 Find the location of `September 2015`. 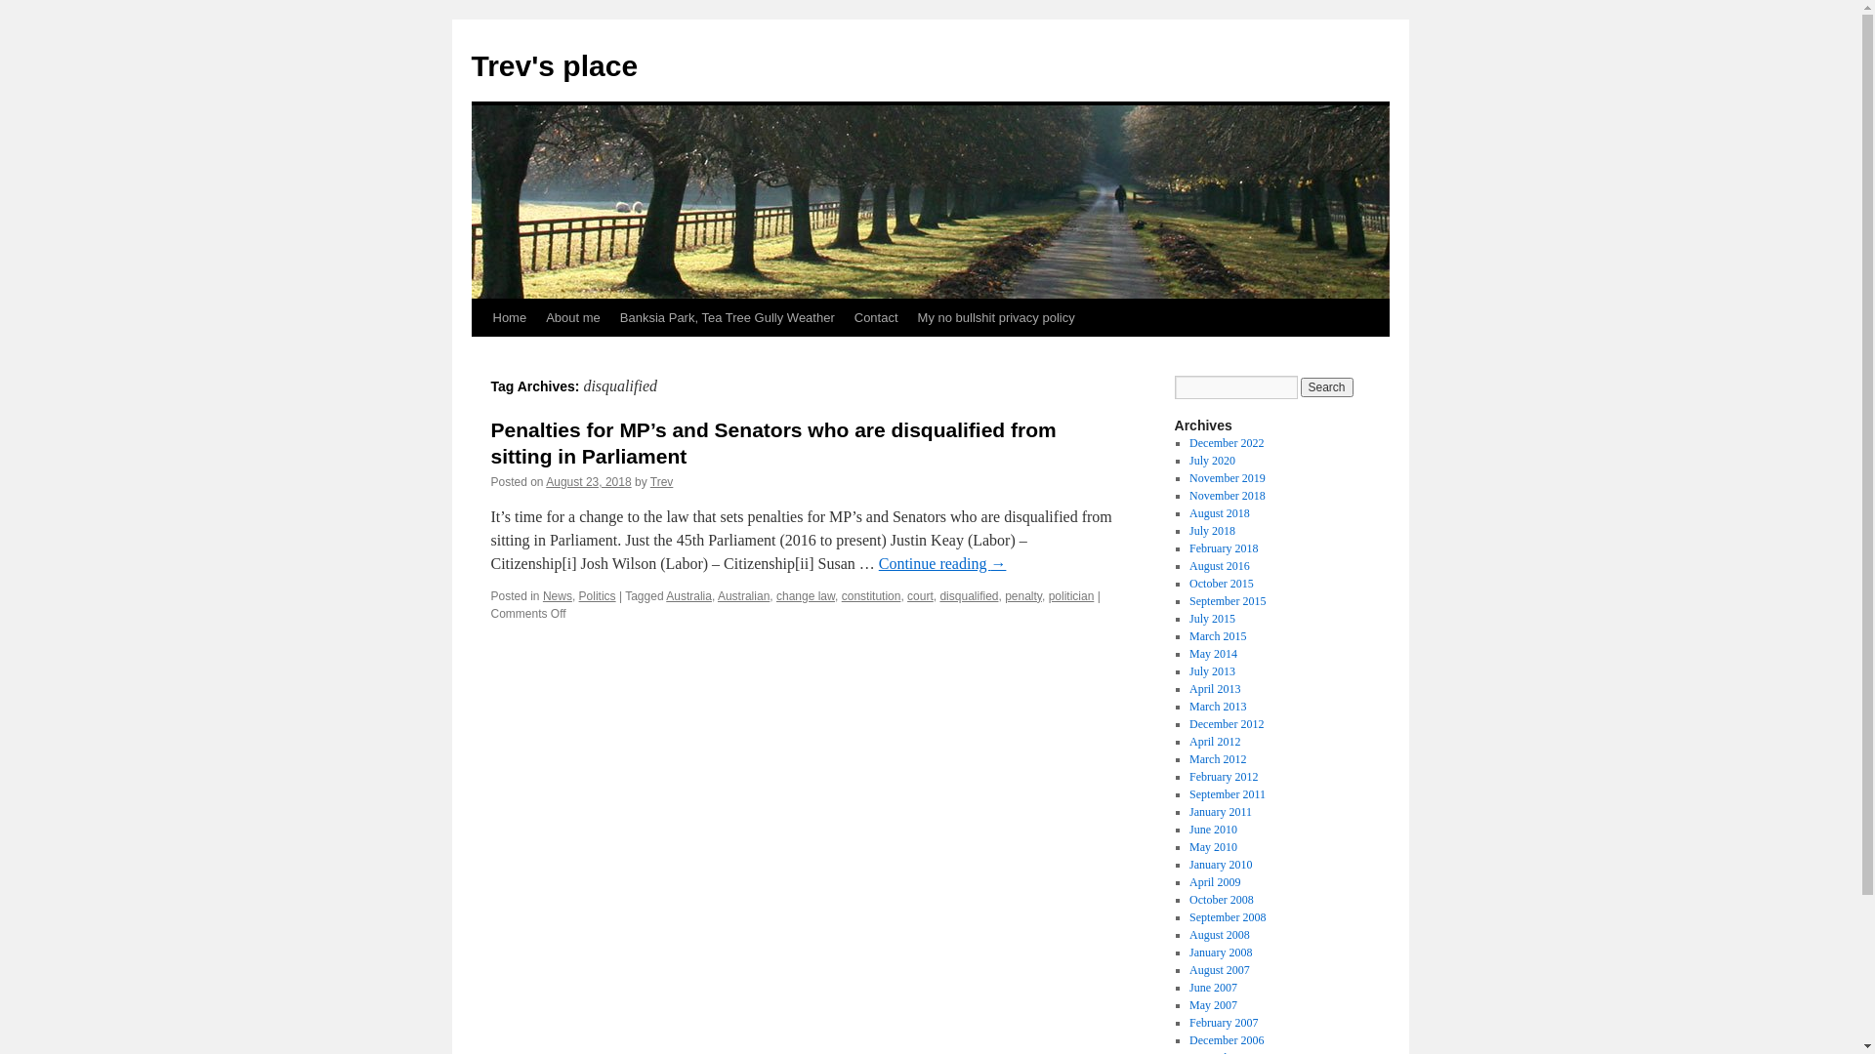

September 2015 is located at coordinates (1228, 601).